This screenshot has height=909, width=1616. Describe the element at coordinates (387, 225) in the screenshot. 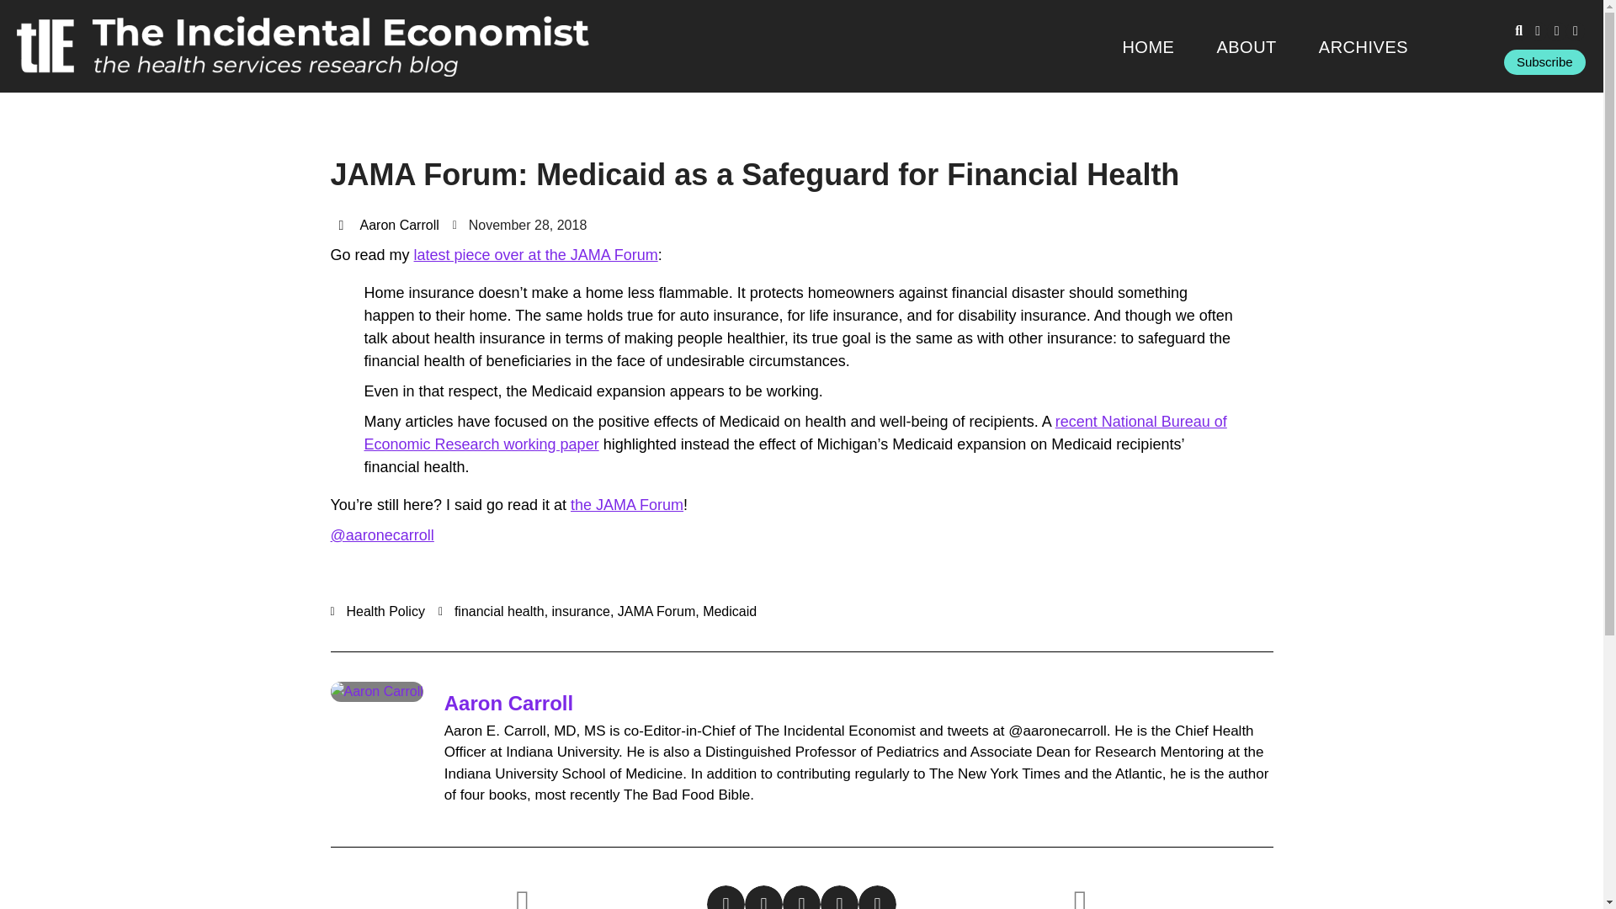

I see `Aaron Carroll` at that location.